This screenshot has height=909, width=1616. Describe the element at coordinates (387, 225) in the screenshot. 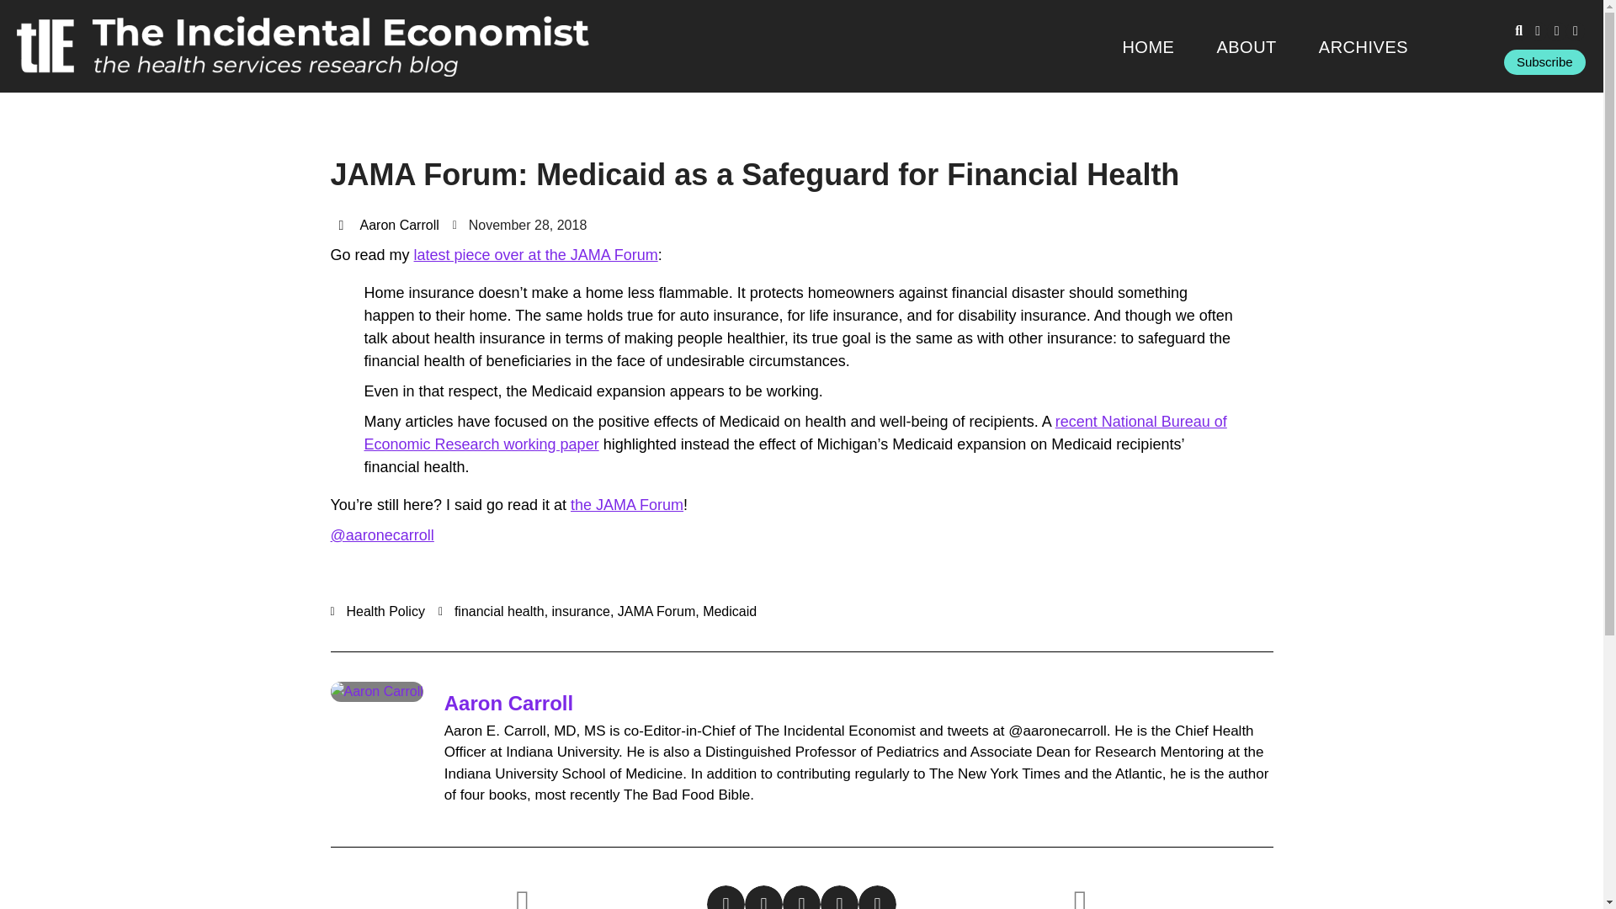

I see `Aaron Carroll` at that location.